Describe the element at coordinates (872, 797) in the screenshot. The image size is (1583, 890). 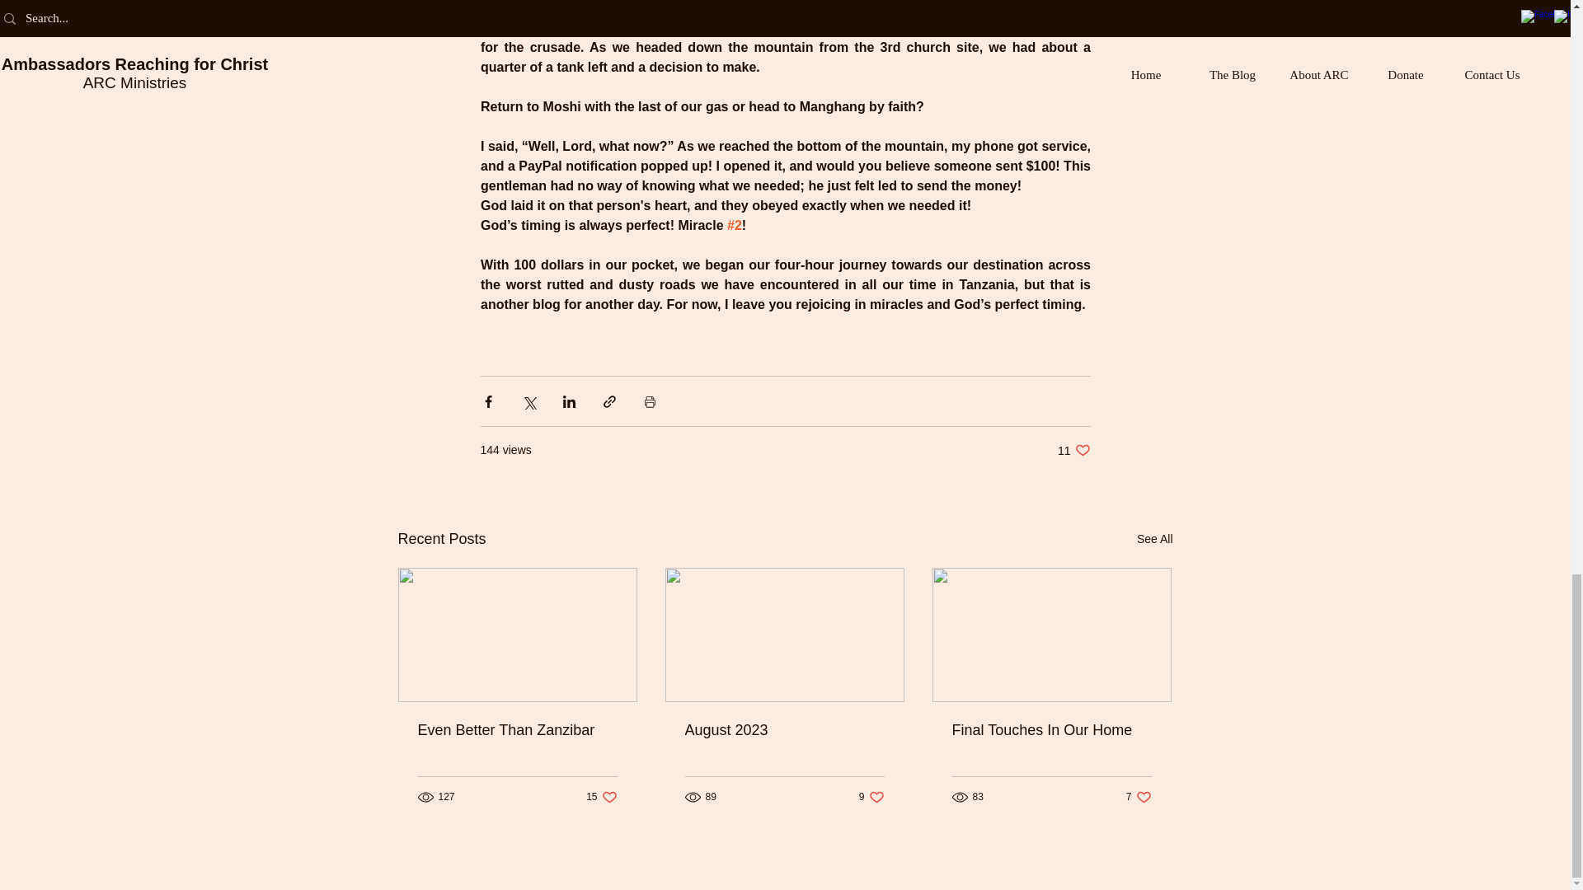
I see `Even Better Than Zanzibar` at that location.